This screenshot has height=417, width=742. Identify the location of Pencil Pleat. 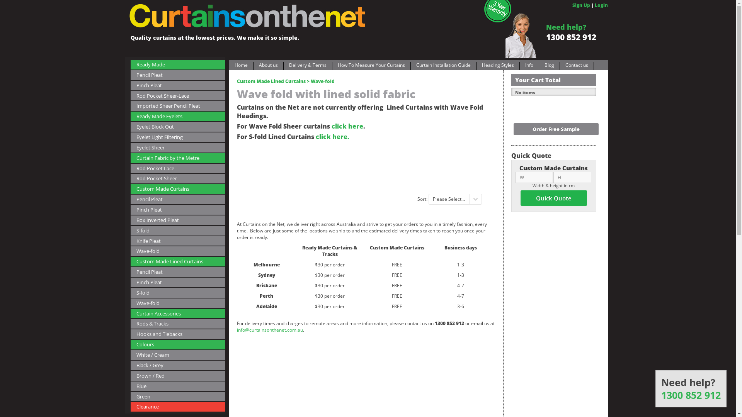
(178, 199).